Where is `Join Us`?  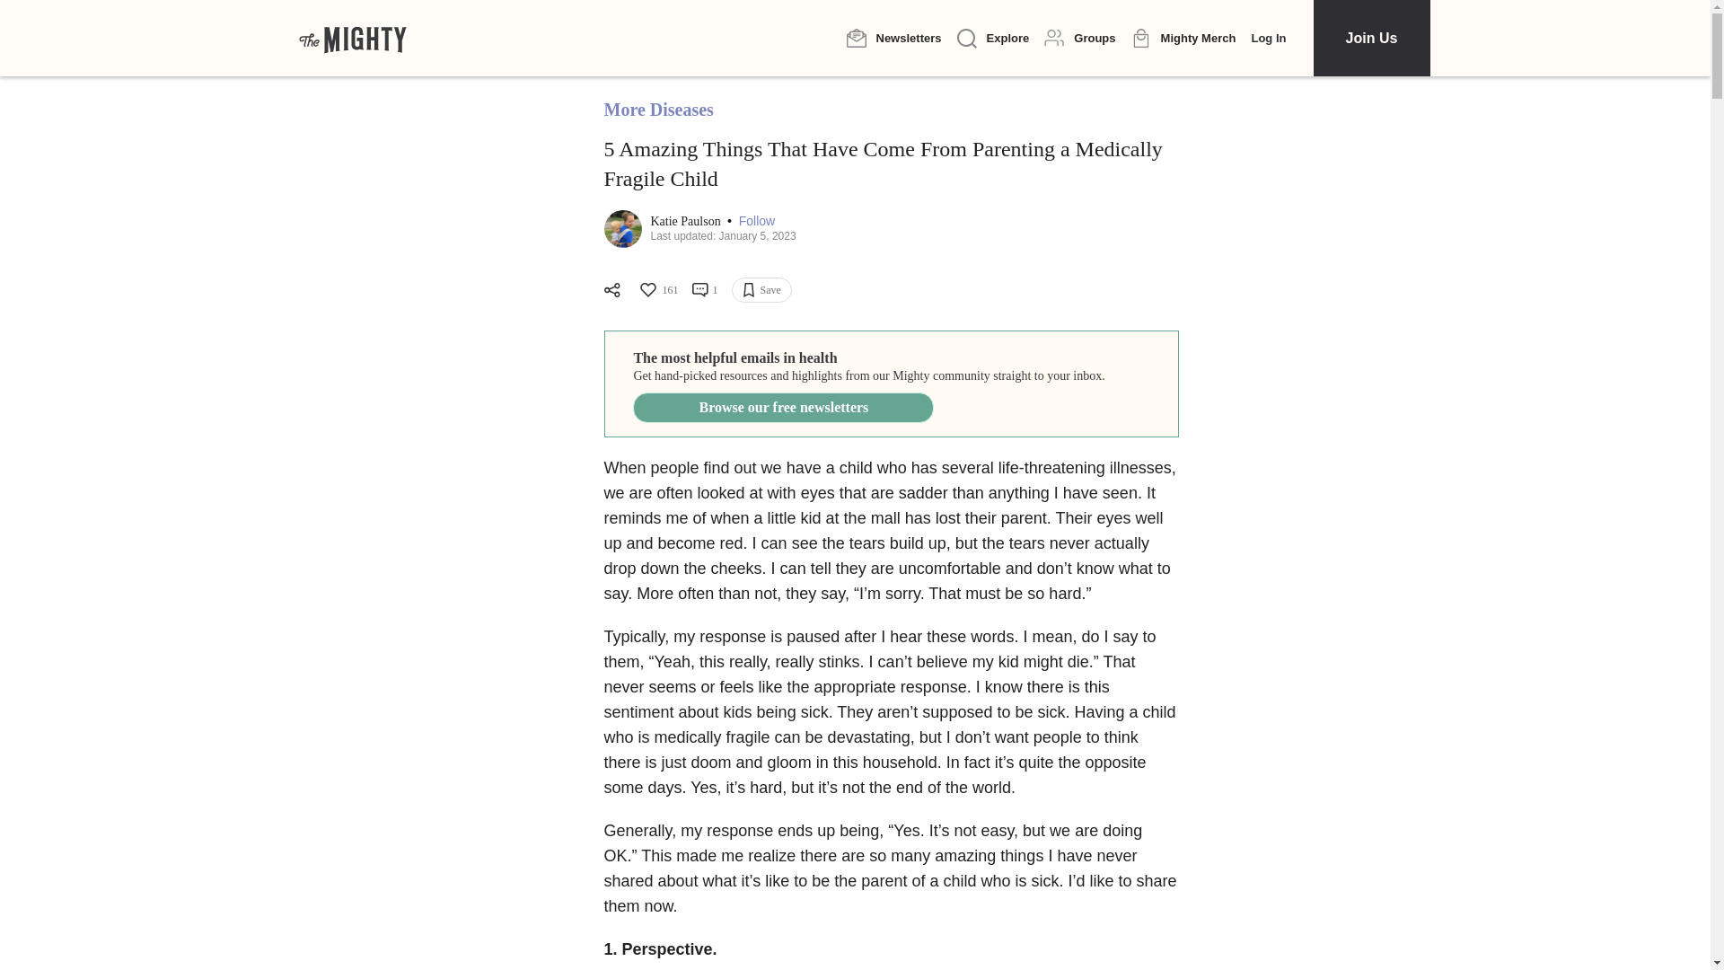 Join Us is located at coordinates (1370, 38).